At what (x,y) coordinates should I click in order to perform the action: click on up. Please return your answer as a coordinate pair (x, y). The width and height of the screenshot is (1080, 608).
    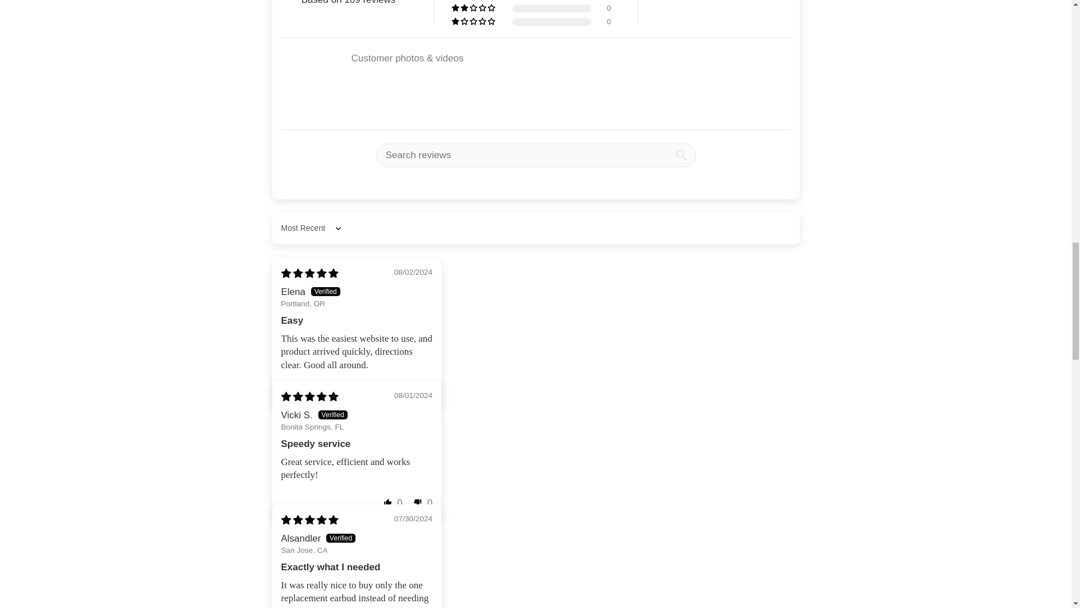
    Looking at the image, I should click on (388, 502).